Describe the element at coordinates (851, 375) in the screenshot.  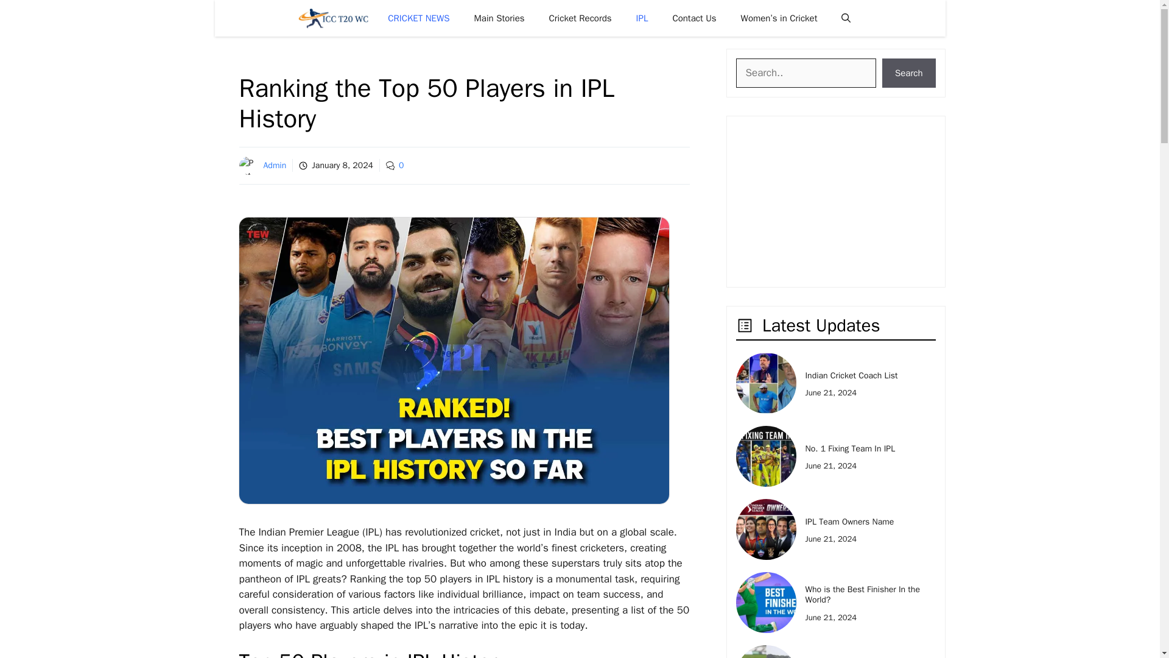
I see `Indian Cricket Coach List` at that location.